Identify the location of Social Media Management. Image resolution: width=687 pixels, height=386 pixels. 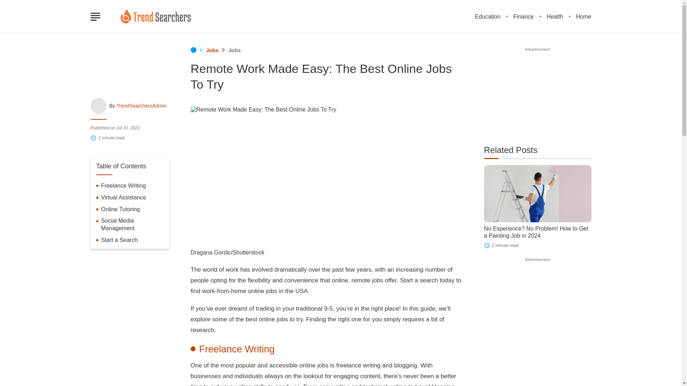
(132, 225).